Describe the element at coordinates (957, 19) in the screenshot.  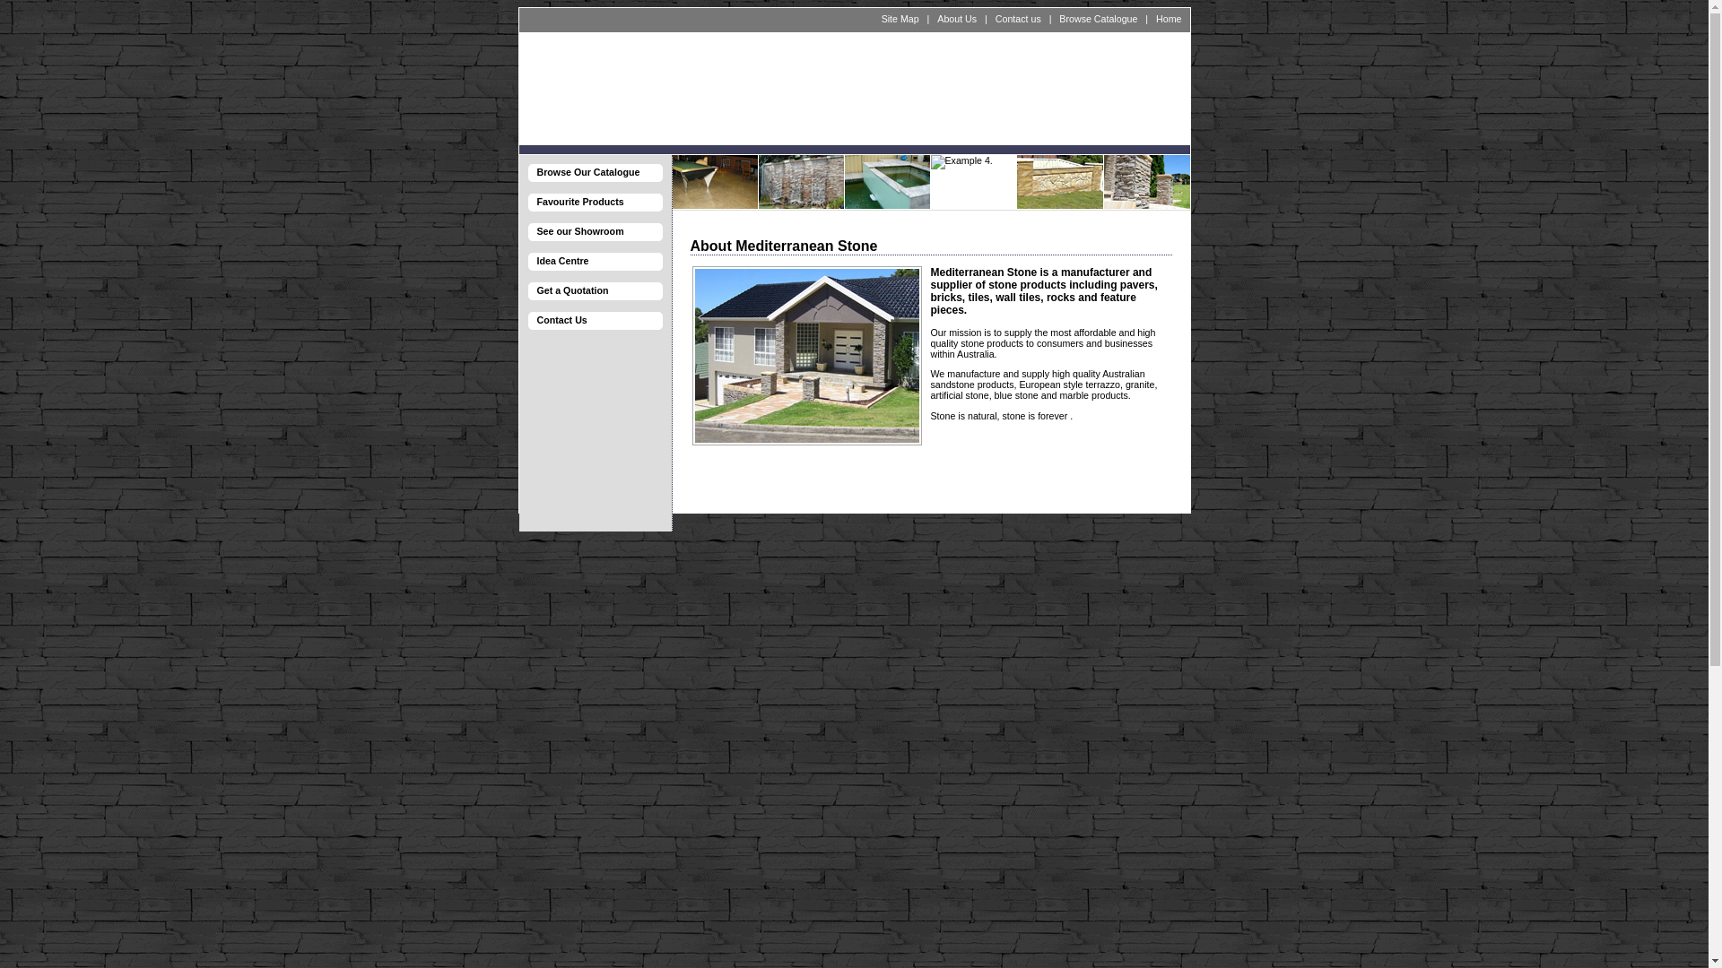
I see `About Us` at that location.